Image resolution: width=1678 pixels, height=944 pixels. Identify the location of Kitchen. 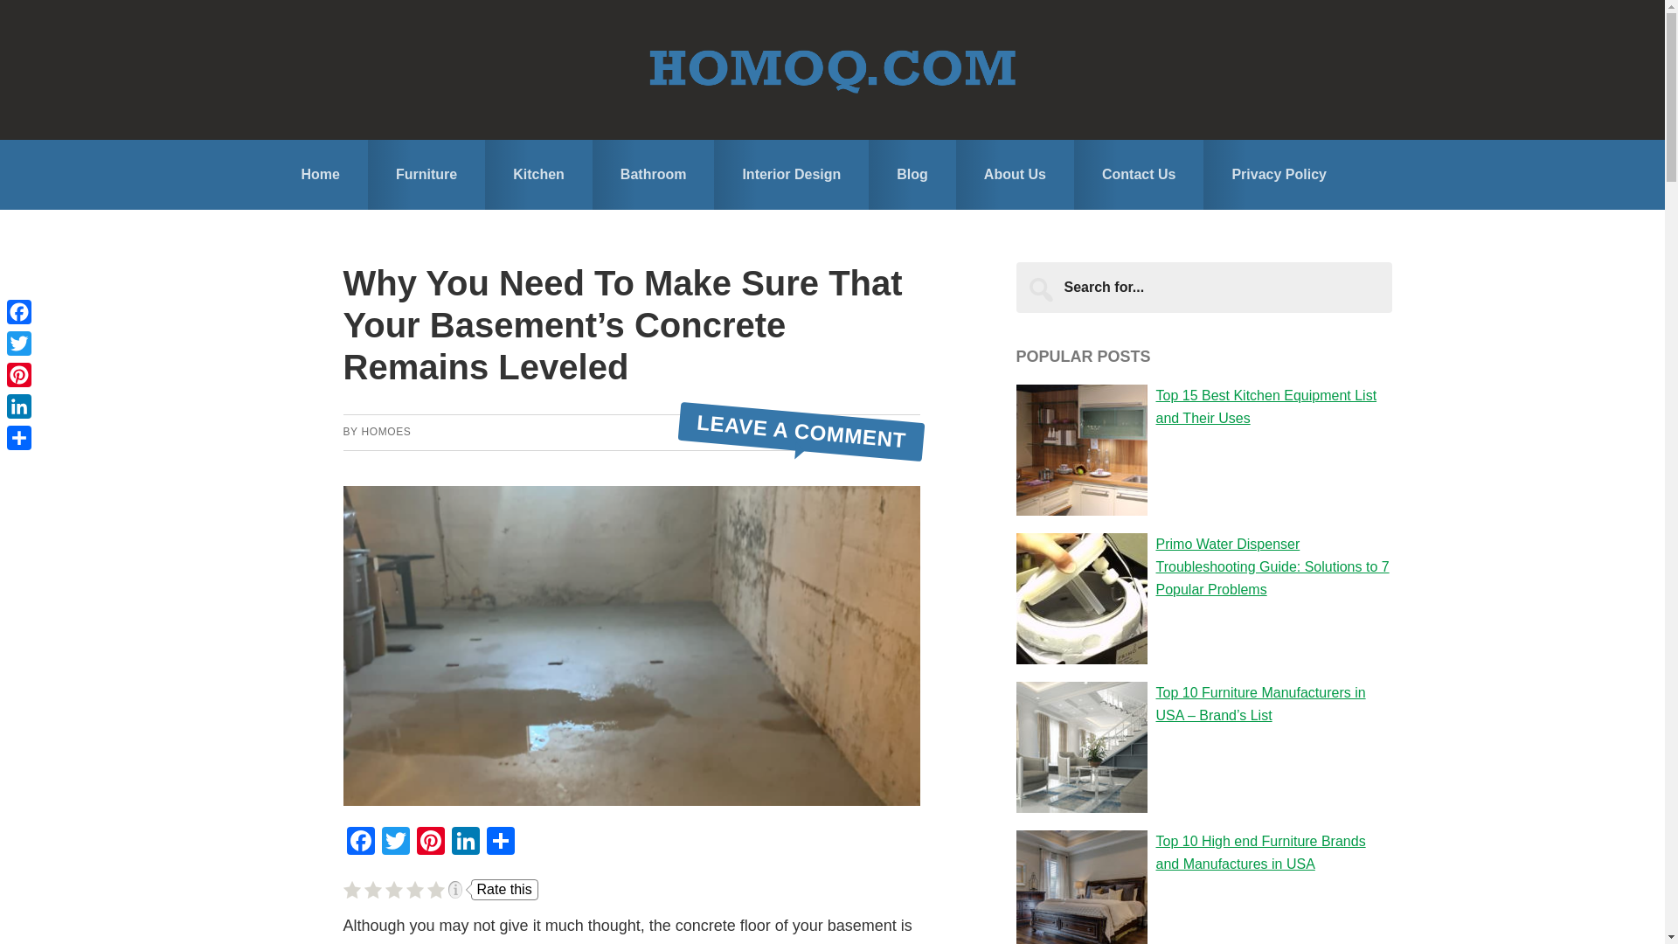
(538, 174).